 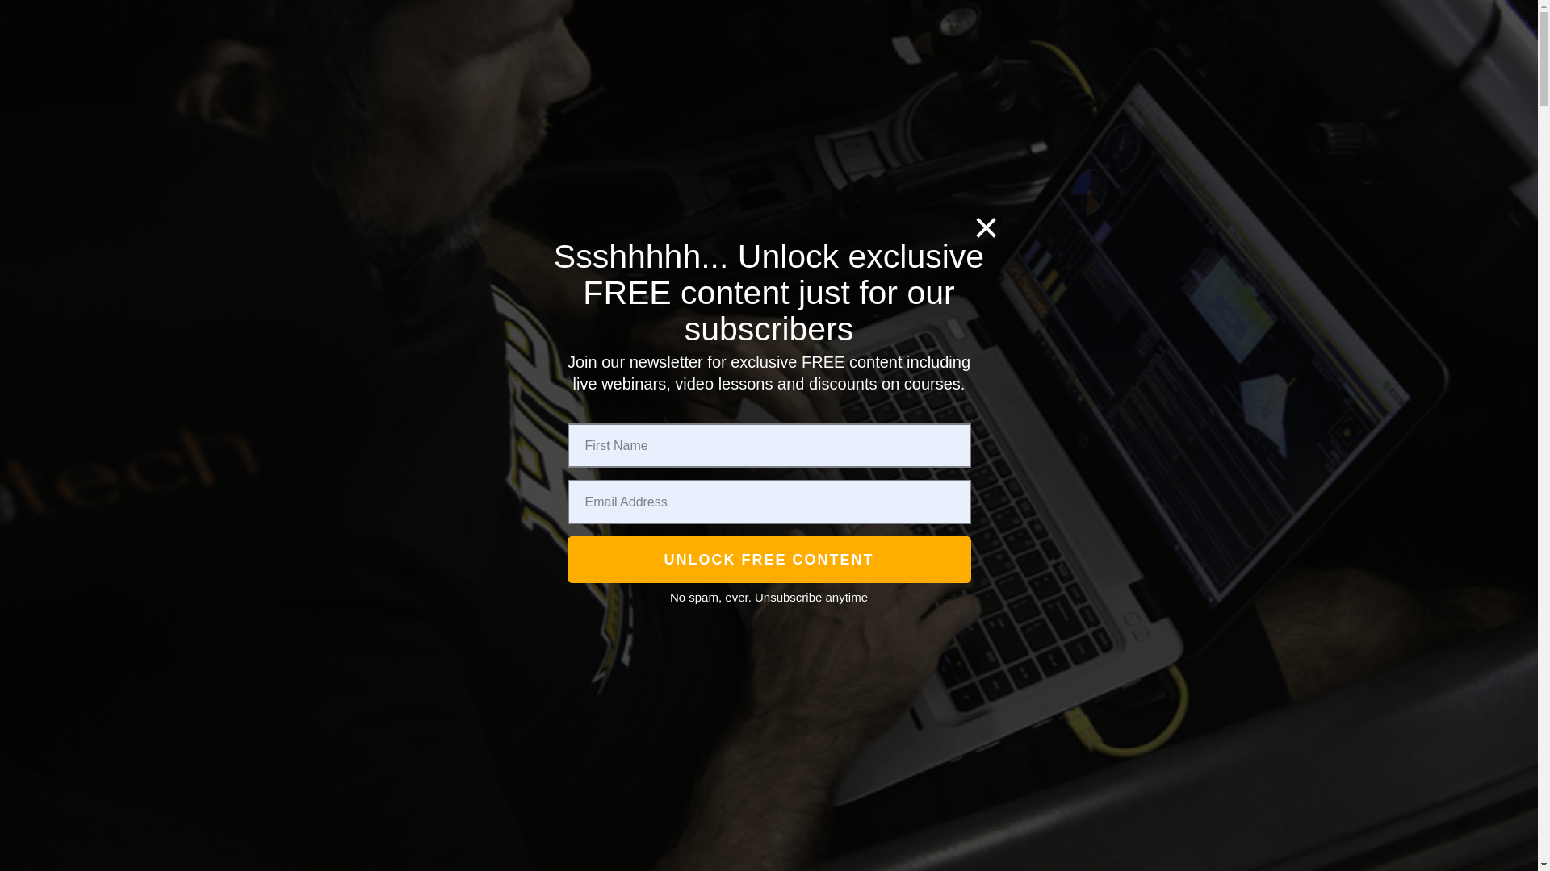 What do you see at coordinates (689, 173) in the screenshot?
I see `MEMBER LOGIN` at bounding box center [689, 173].